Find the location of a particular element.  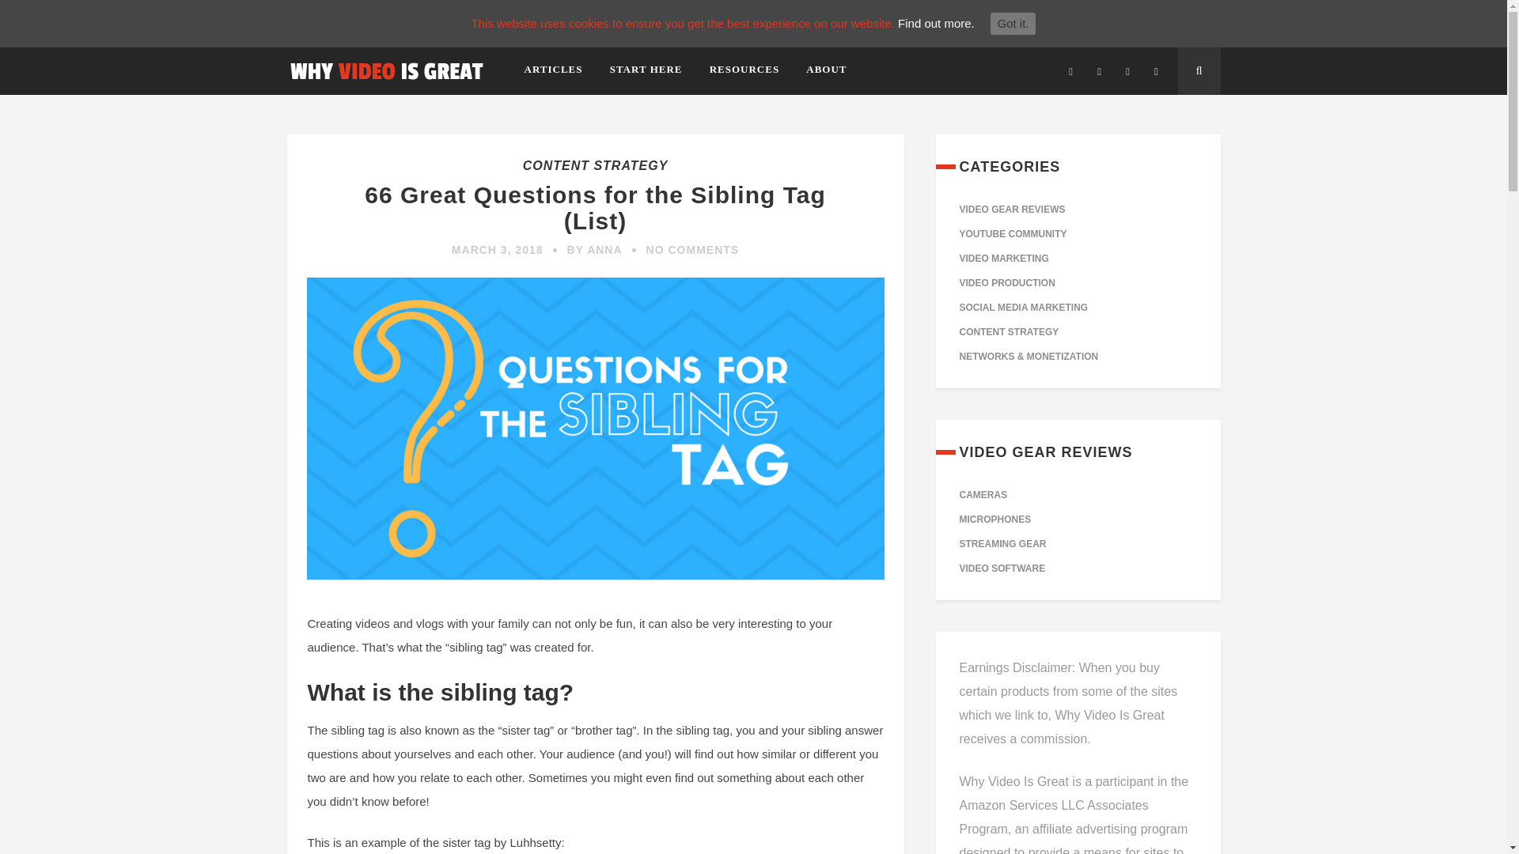

START HERE is located at coordinates (646, 73).